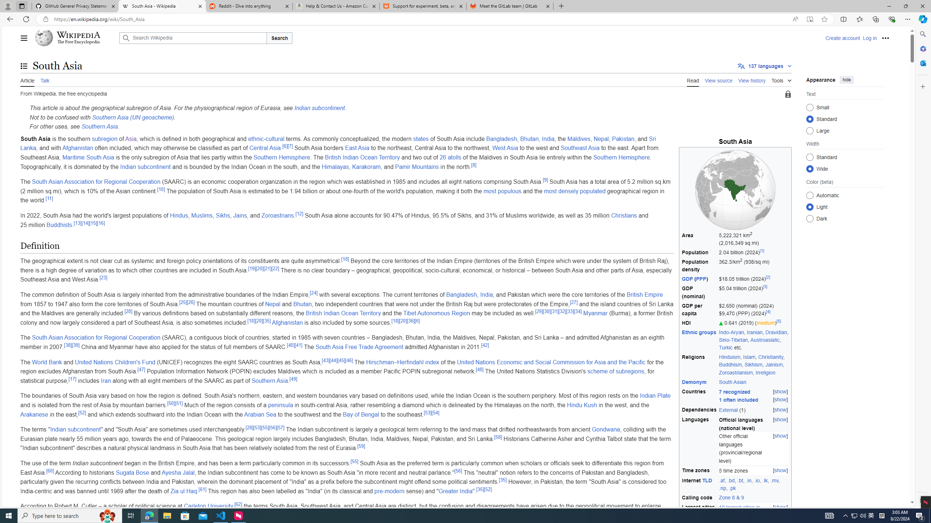 Image resolution: width=931 pixels, height=523 pixels. I want to click on [26], so click(191, 302).